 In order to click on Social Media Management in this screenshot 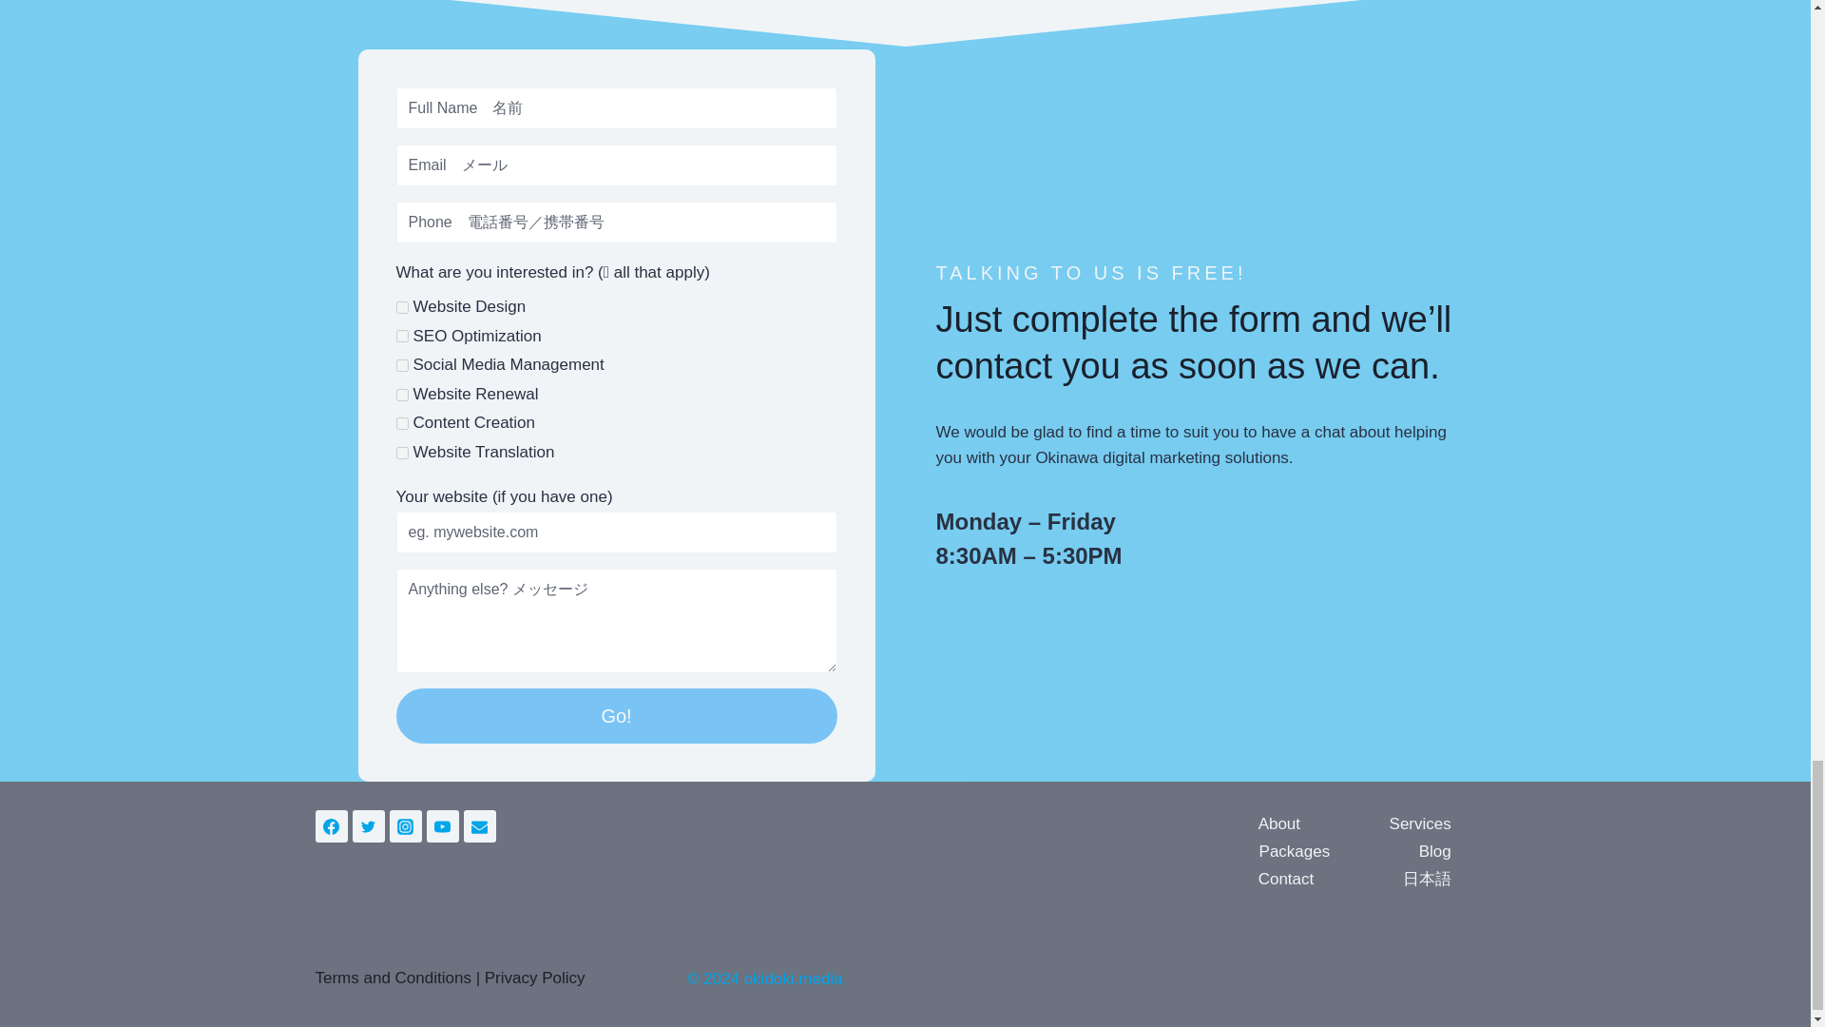, I will do `click(401, 365)`.